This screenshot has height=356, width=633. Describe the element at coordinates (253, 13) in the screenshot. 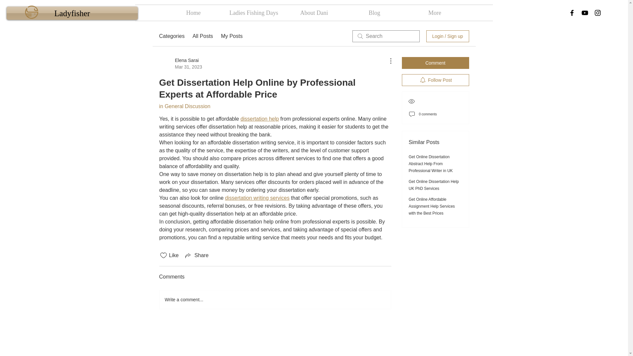

I see `Ladies Fishing Days` at that location.